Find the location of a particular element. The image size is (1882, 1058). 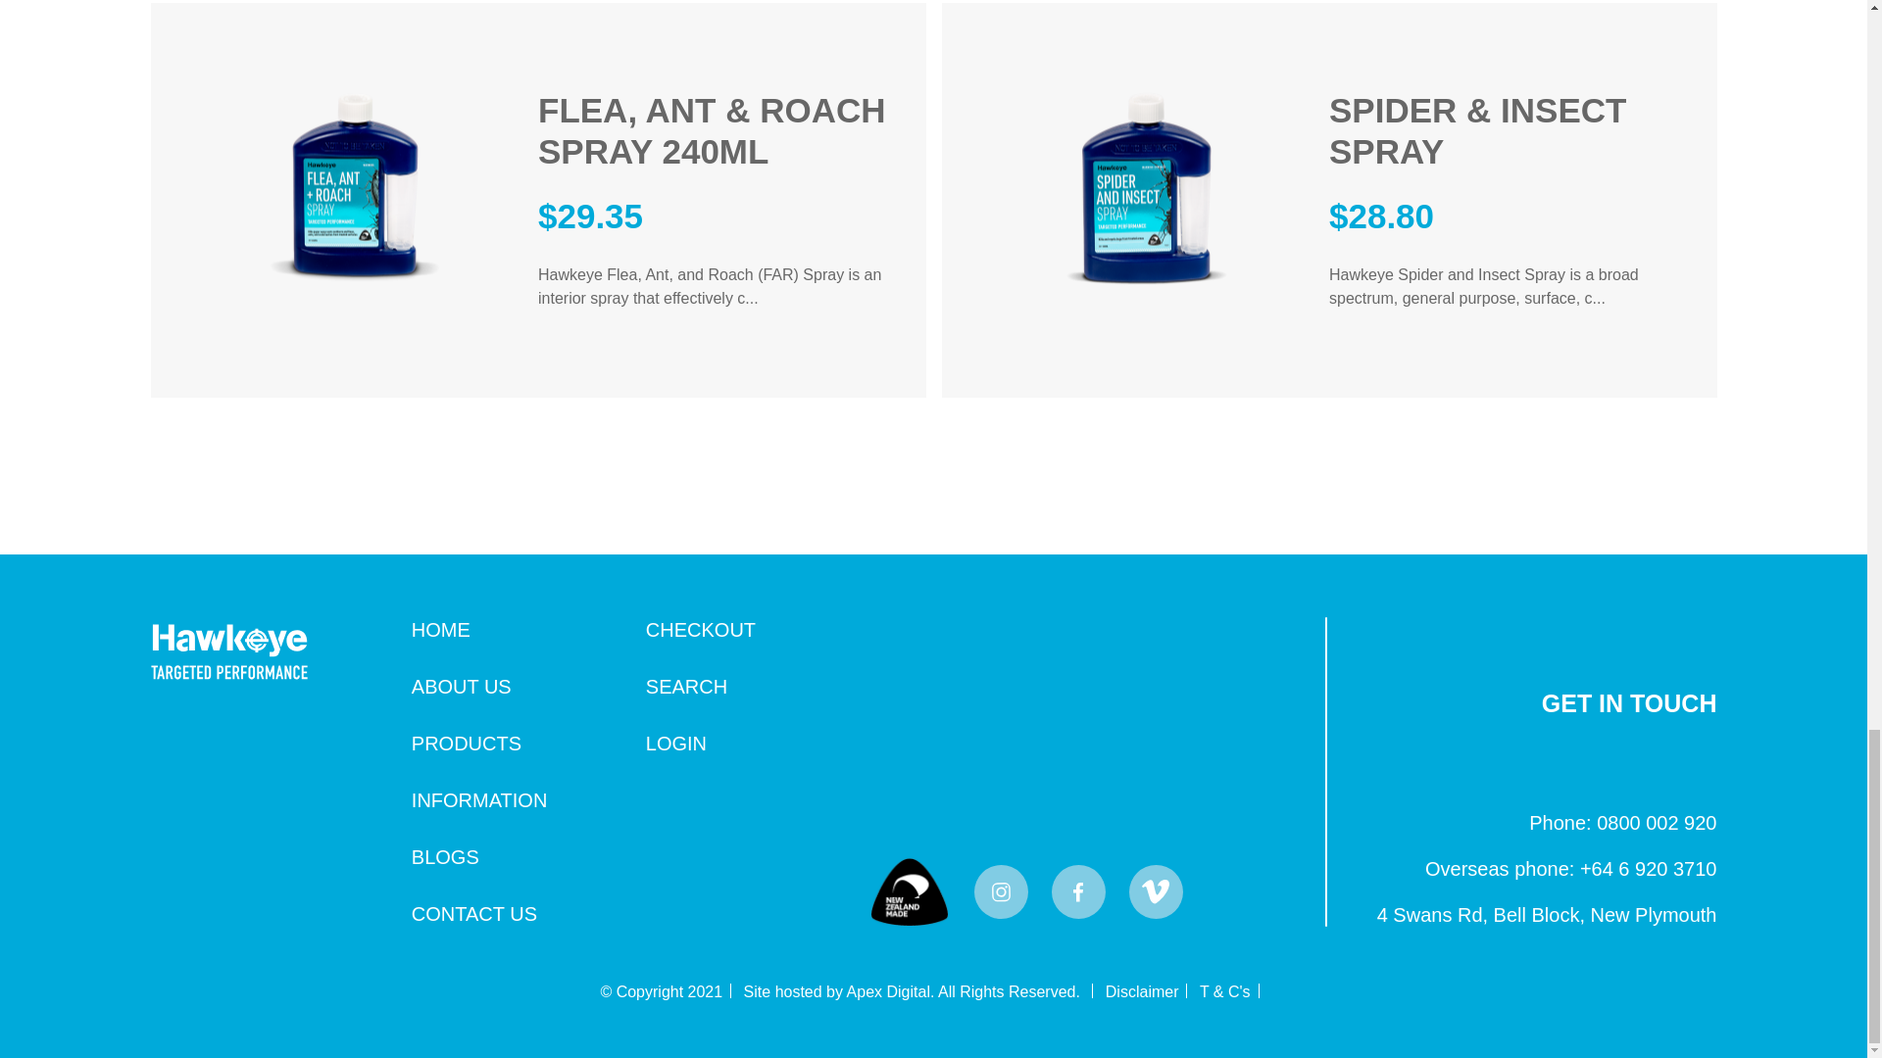

ABOUT US is located at coordinates (462, 686).